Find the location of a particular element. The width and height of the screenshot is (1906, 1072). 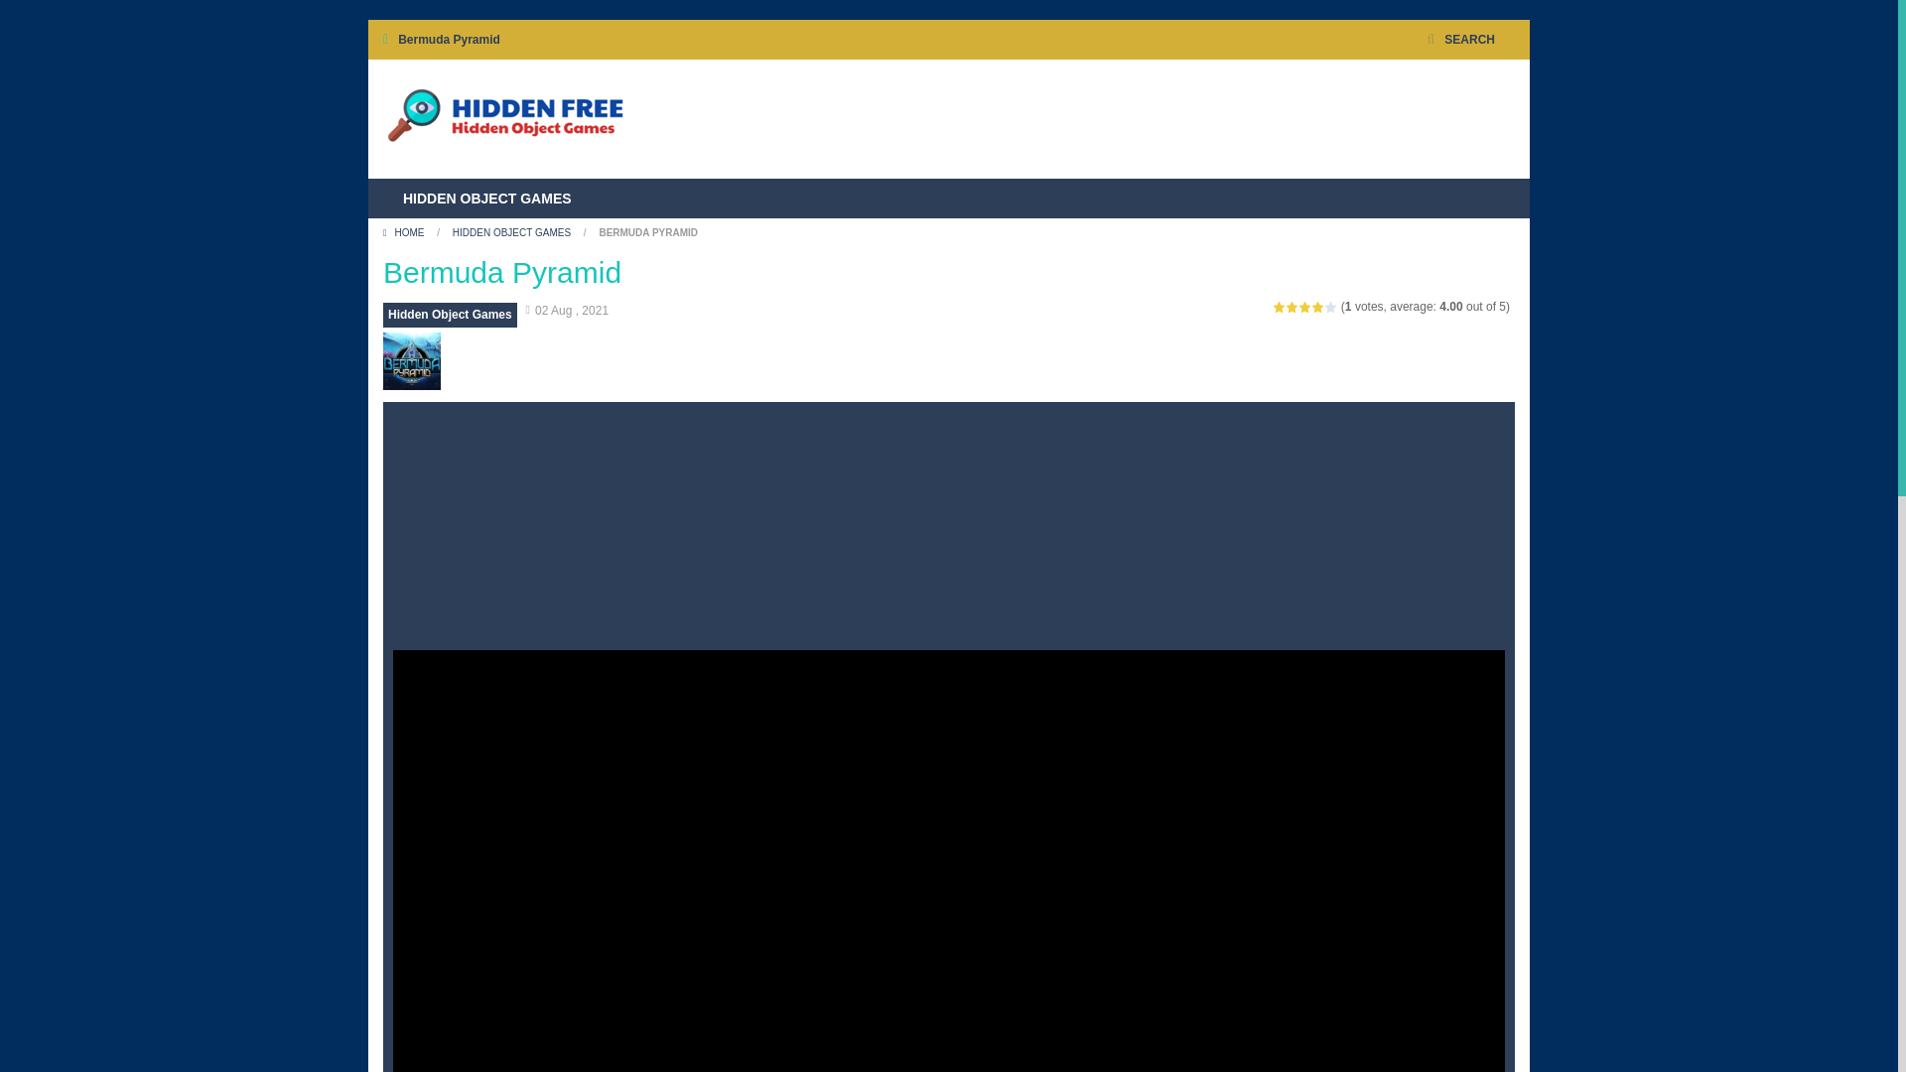

3 Stars is located at coordinates (1306, 307).